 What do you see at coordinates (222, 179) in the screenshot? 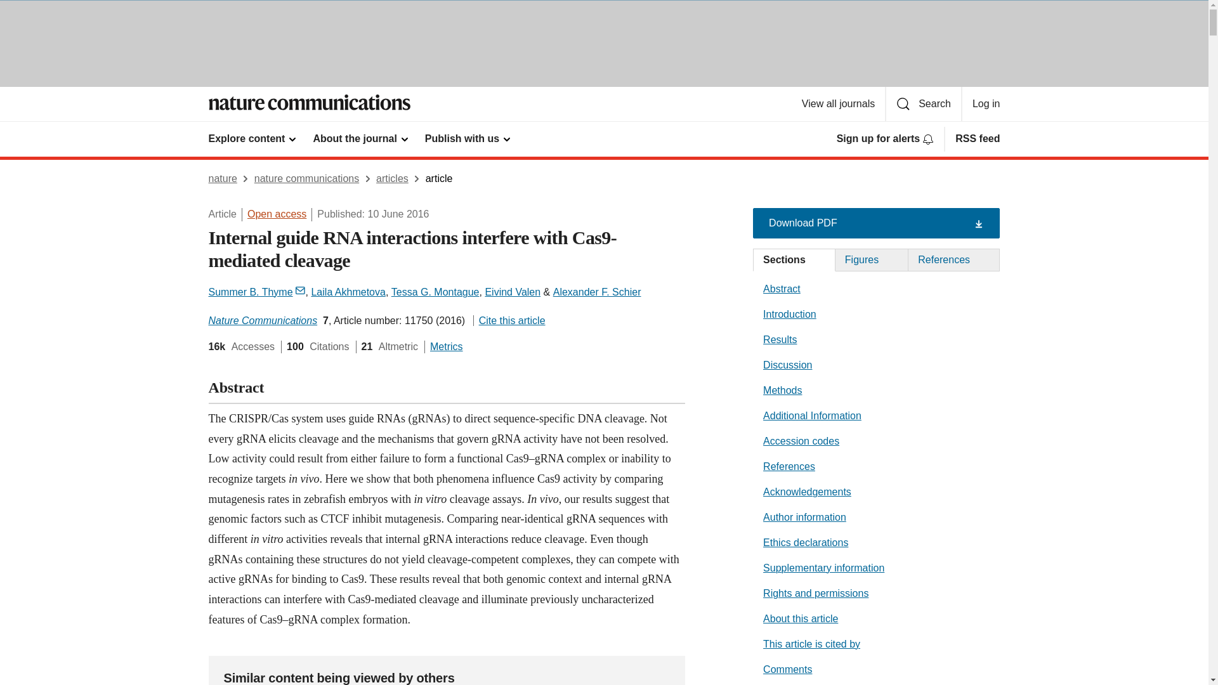
I see `nature` at bounding box center [222, 179].